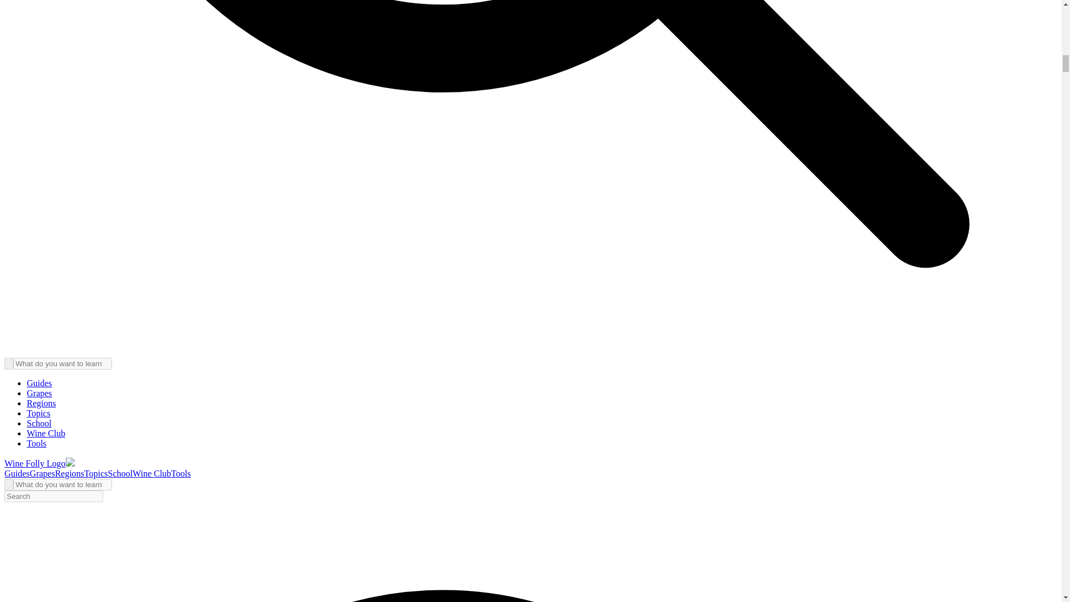  Describe the element at coordinates (39, 463) in the screenshot. I see `Wine Folly Logo` at that location.